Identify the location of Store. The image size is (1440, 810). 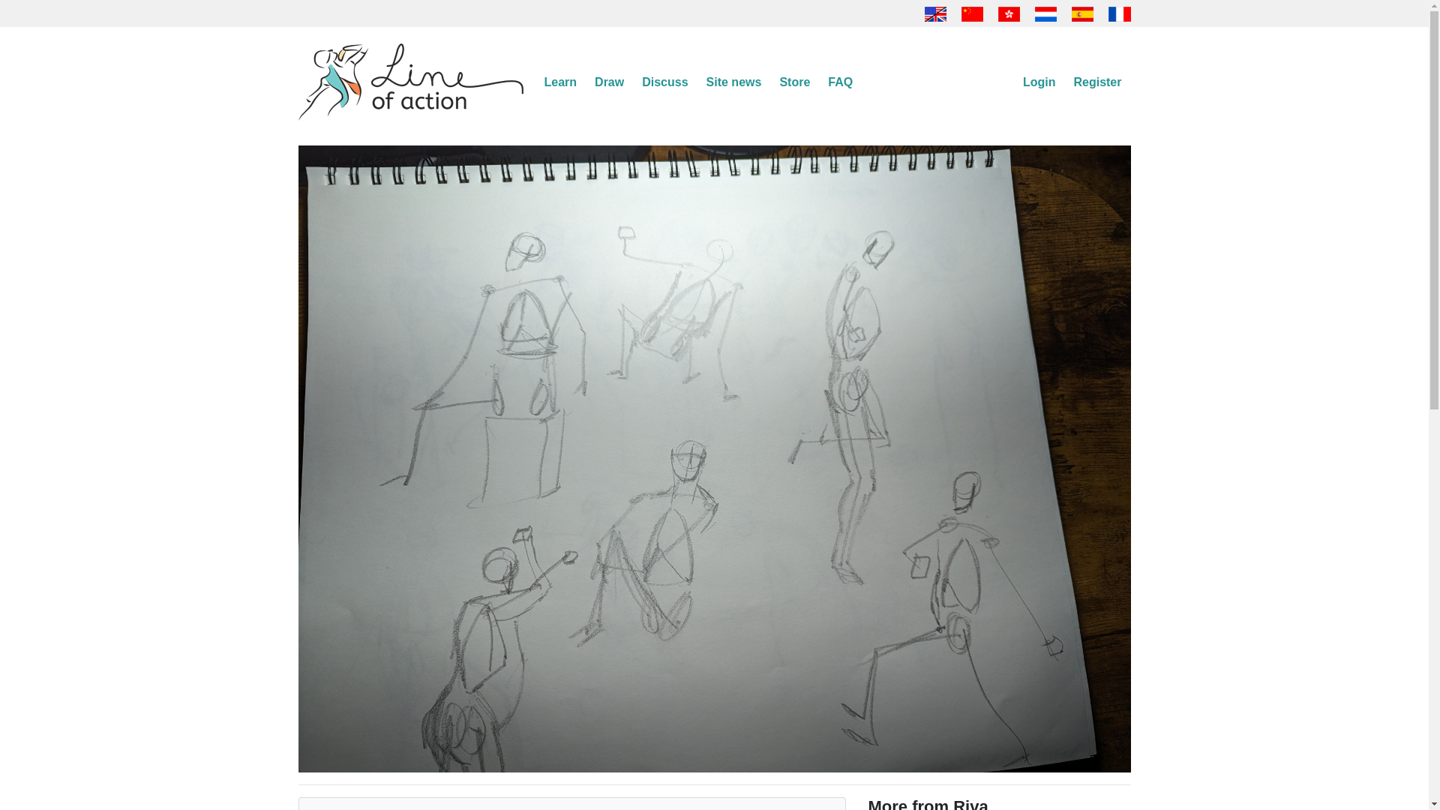
(795, 82).